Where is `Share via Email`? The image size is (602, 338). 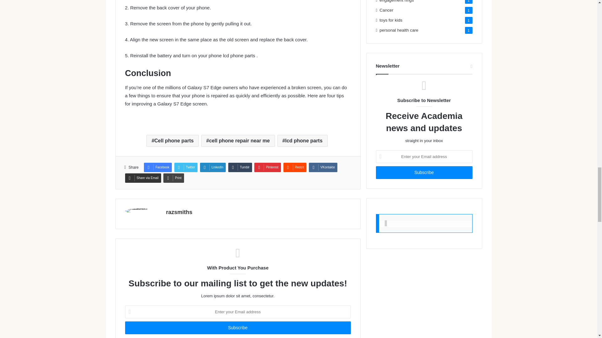
Share via Email is located at coordinates (142, 178).